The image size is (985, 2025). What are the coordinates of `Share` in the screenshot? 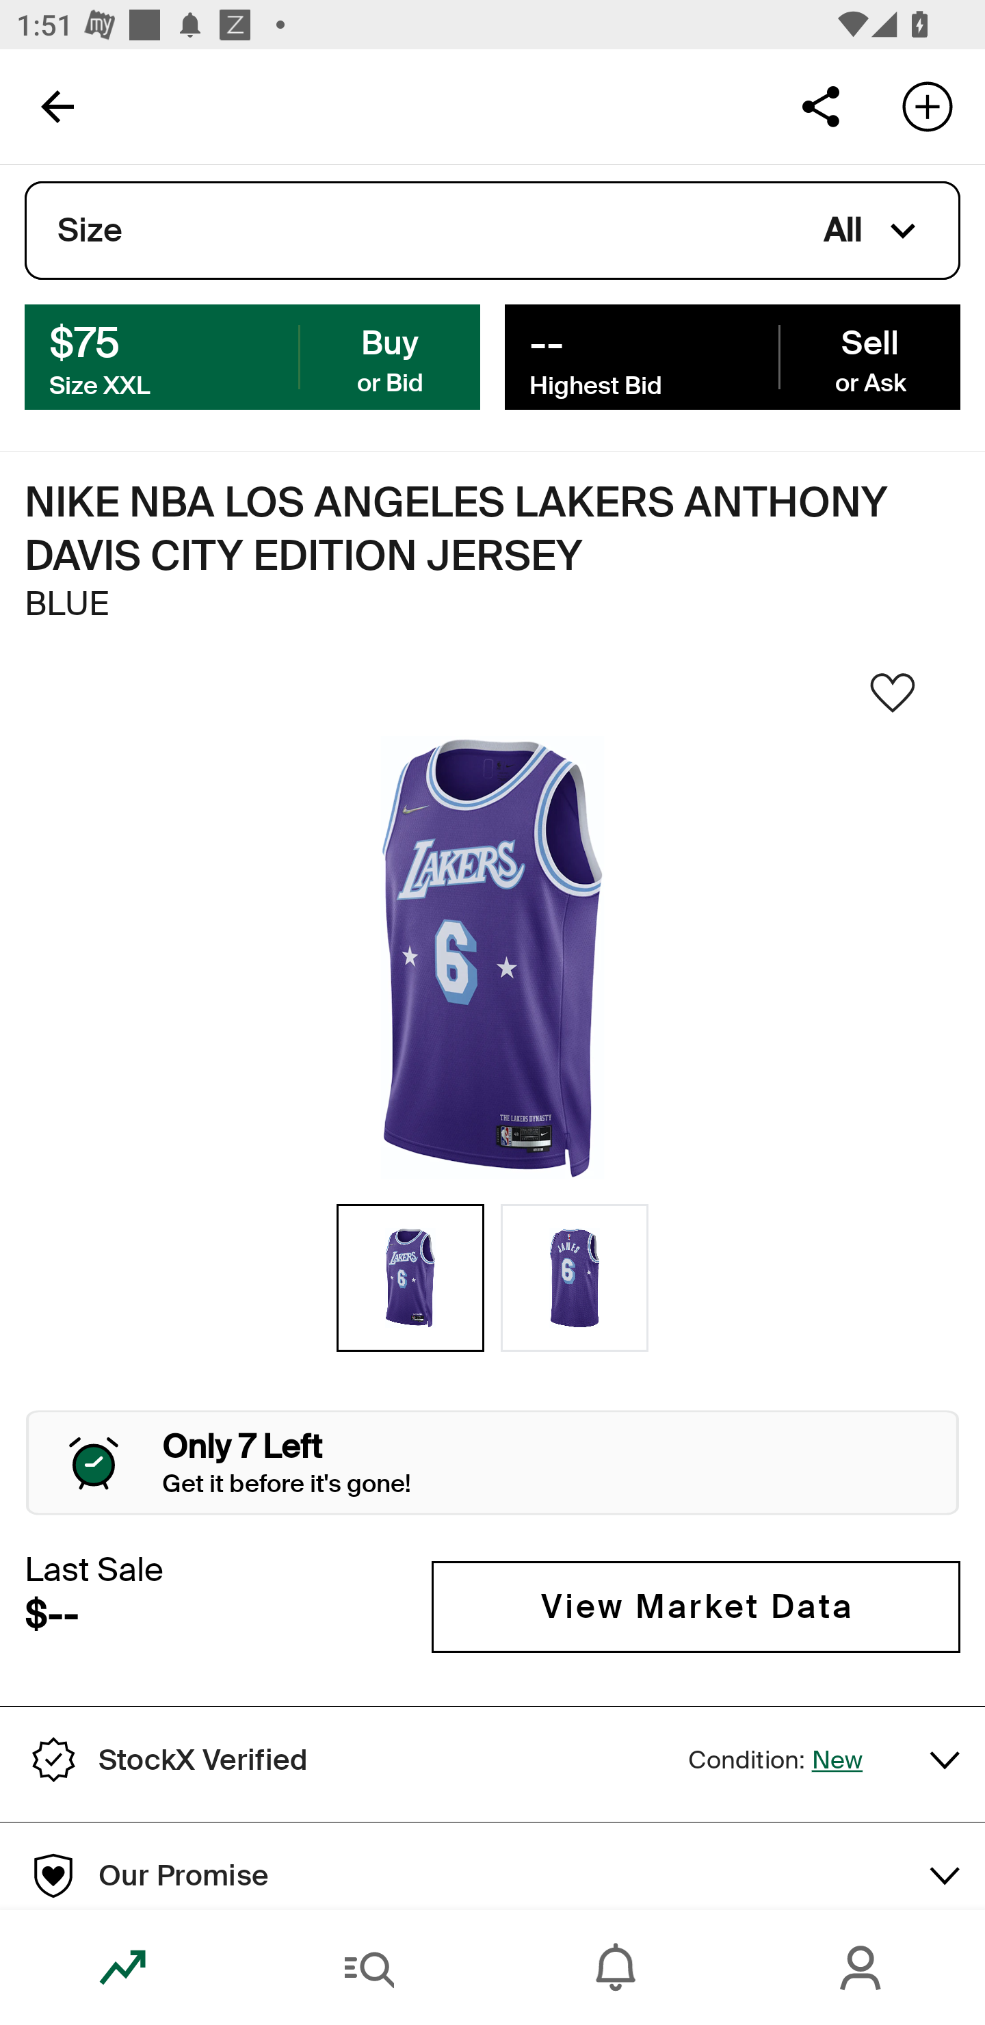 It's located at (820, 105).